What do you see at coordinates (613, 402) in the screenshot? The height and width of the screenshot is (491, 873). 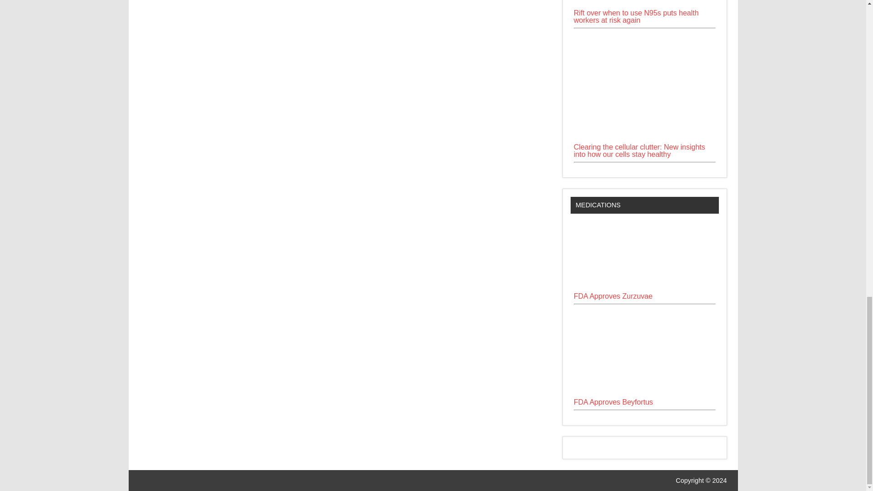 I see `FDA Approves Beyfortus` at bounding box center [613, 402].